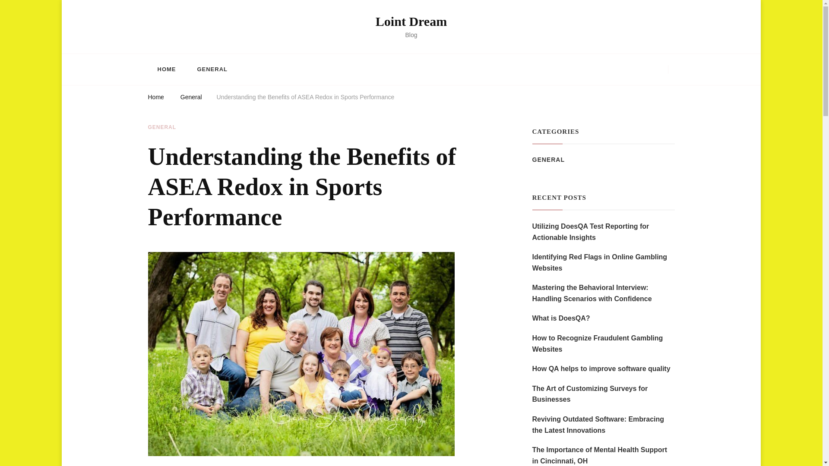 The height and width of the screenshot is (466, 829). What do you see at coordinates (166, 69) in the screenshot?
I see `HOME` at bounding box center [166, 69].